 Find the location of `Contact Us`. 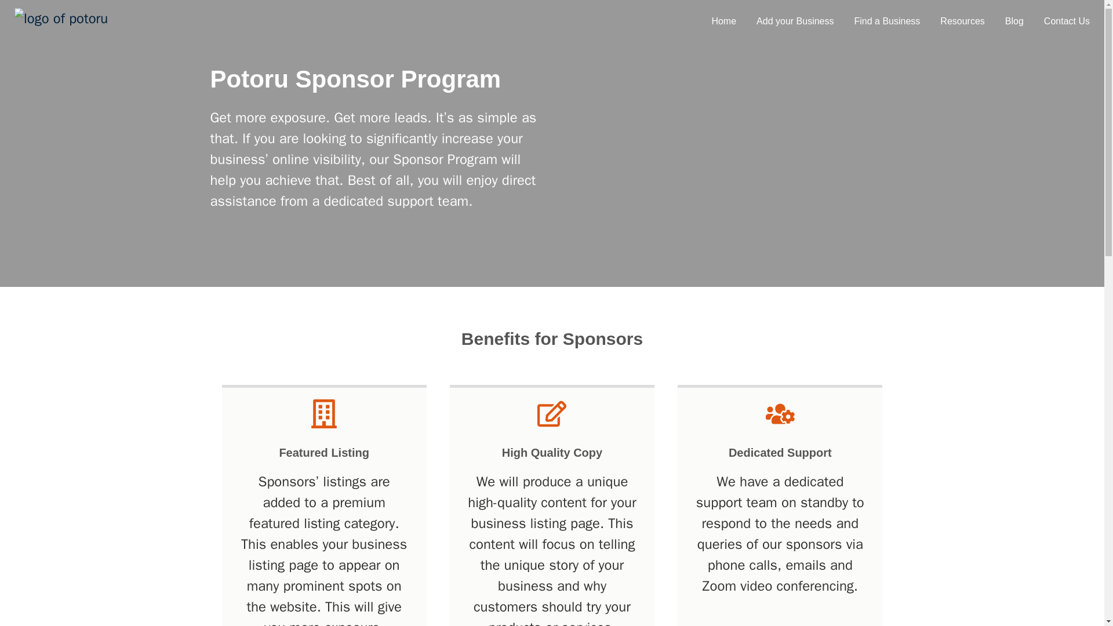

Contact Us is located at coordinates (1067, 21).